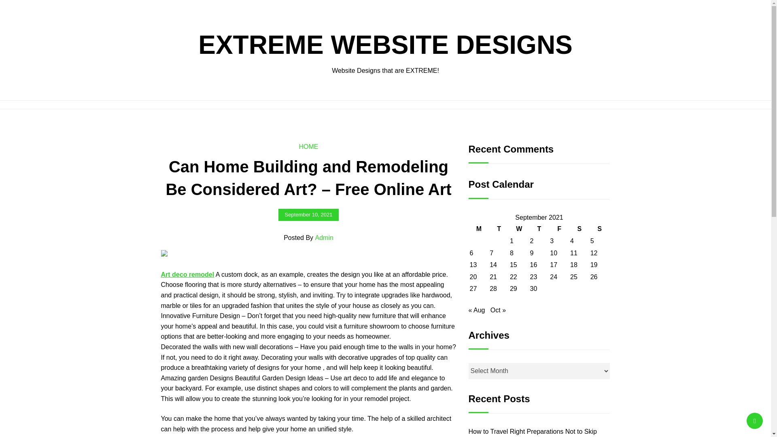  What do you see at coordinates (533, 265) in the screenshot?
I see `16` at bounding box center [533, 265].